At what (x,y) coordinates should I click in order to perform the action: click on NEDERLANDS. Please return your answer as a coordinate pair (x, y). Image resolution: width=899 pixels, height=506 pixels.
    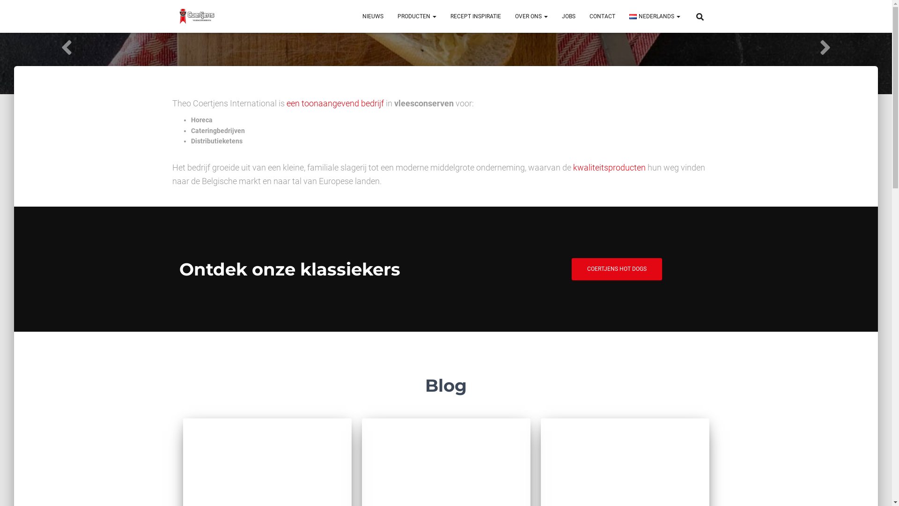
    Looking at the image, I should click on (655, 16).